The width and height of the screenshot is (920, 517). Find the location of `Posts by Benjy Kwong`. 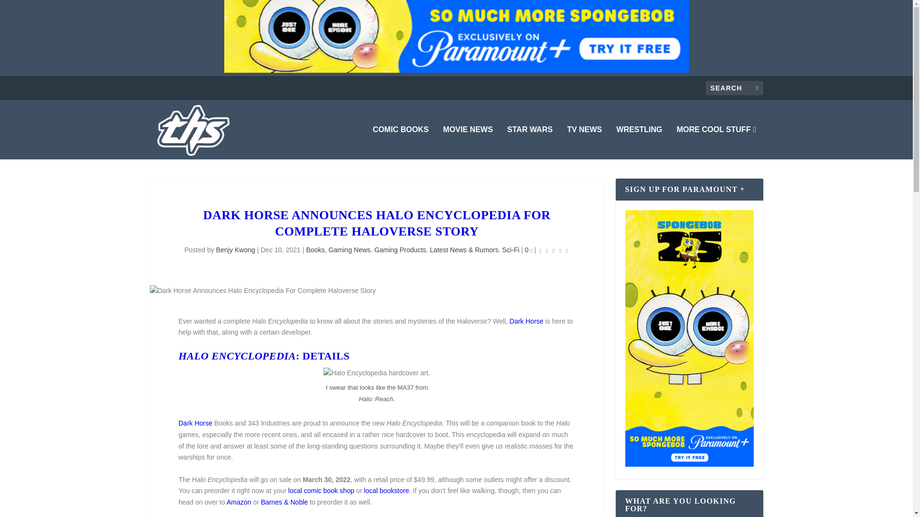

Posts by Benjy Kwong is located at coordinates (236, 250).